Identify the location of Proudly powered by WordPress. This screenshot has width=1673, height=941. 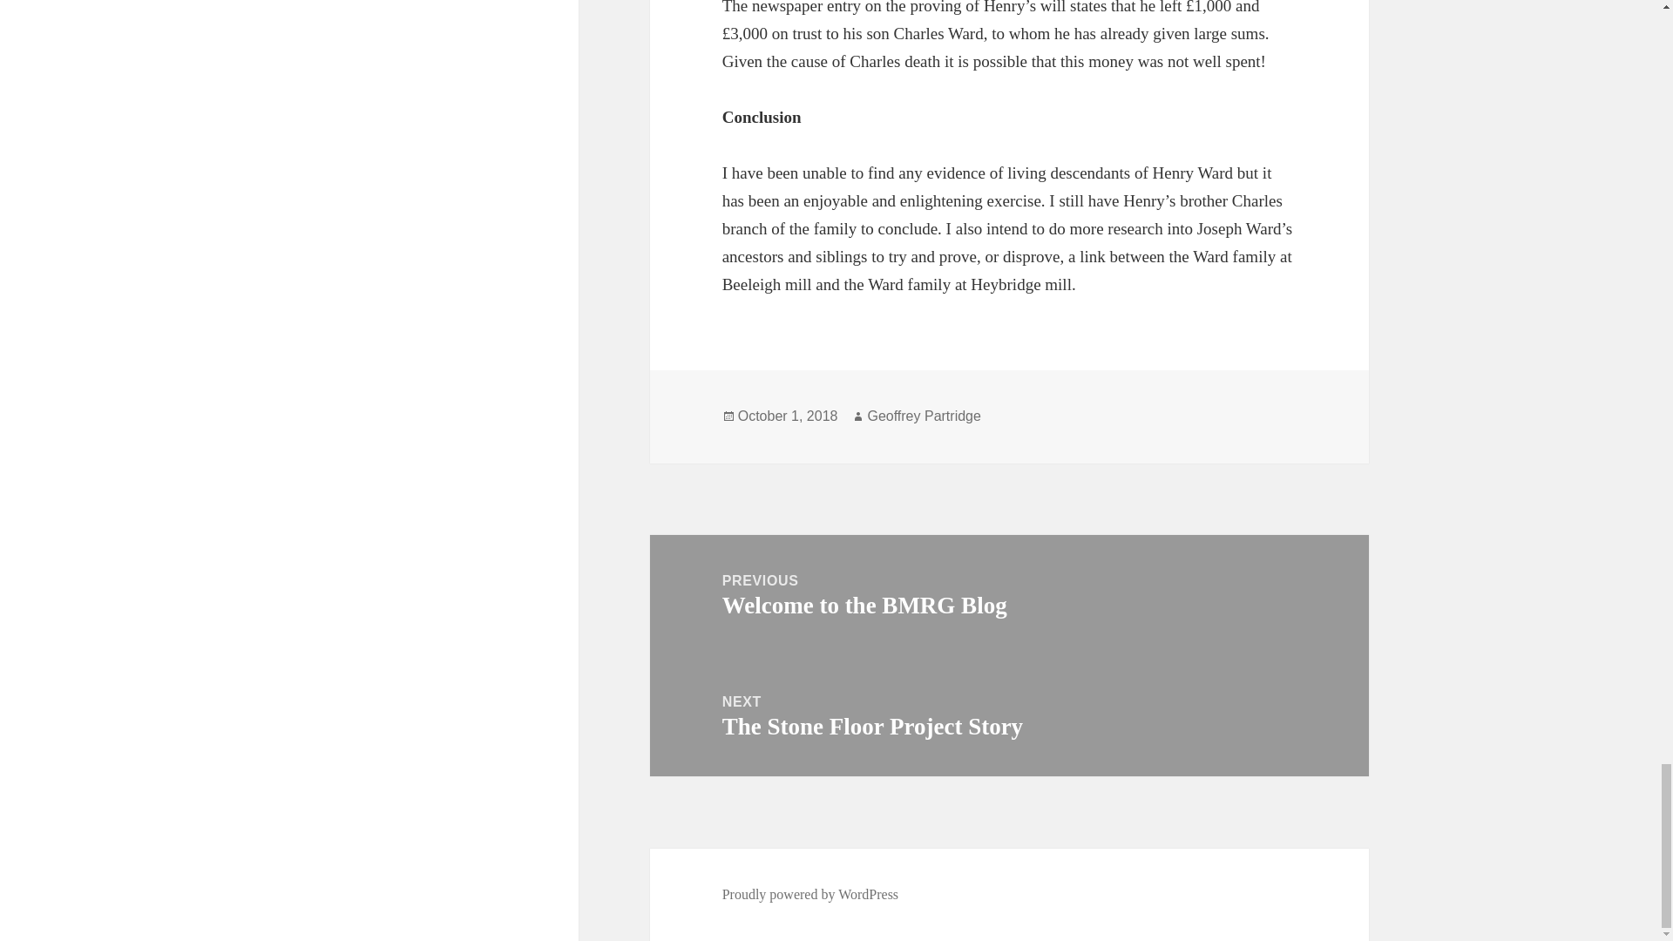
(1009, 716).